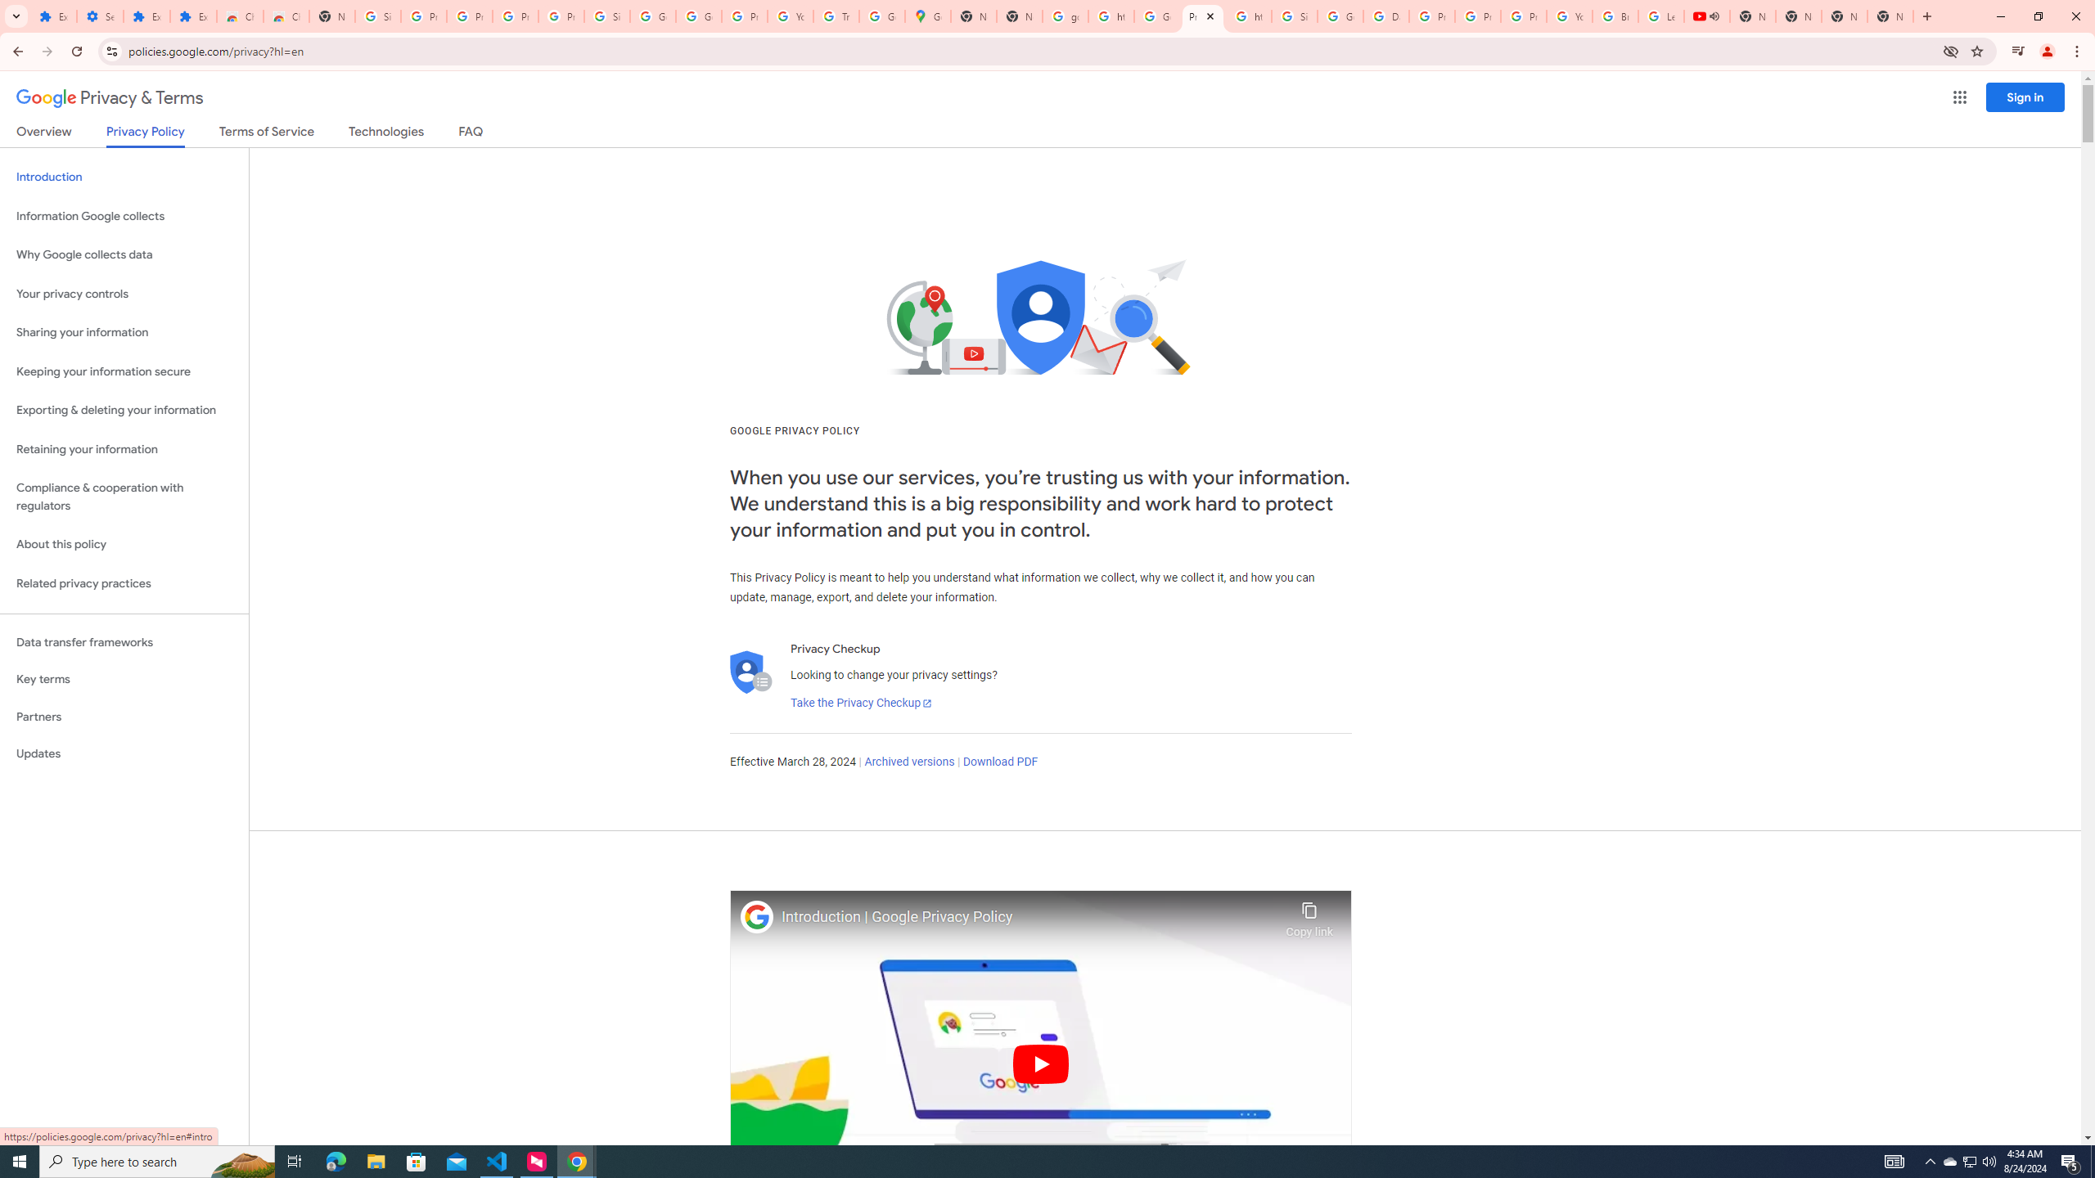 This screenshot has width=2095, height=1178. What do you see at coordinates (124, 411) in the screenshot?
I see `Exporting & deleting your information` at bounding box center [124, 411].